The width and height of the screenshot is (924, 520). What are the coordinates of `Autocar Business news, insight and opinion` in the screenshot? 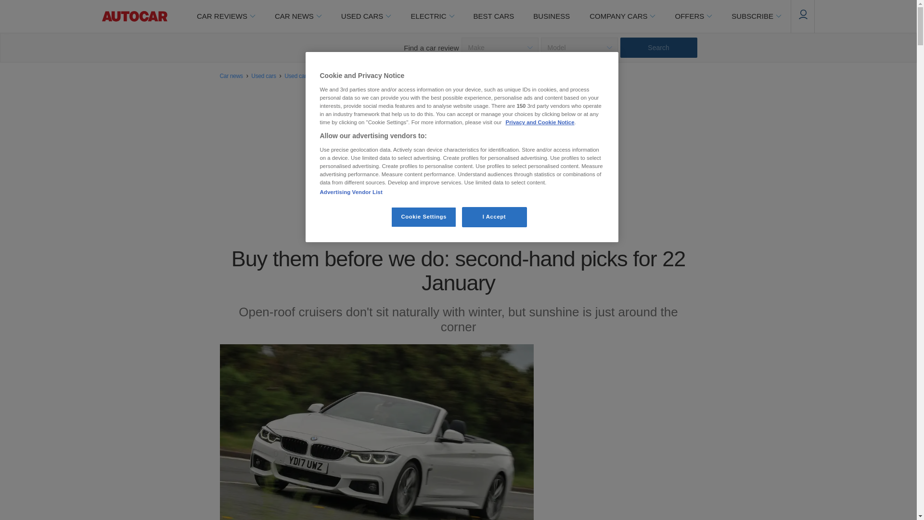 It's located at (552, 16).